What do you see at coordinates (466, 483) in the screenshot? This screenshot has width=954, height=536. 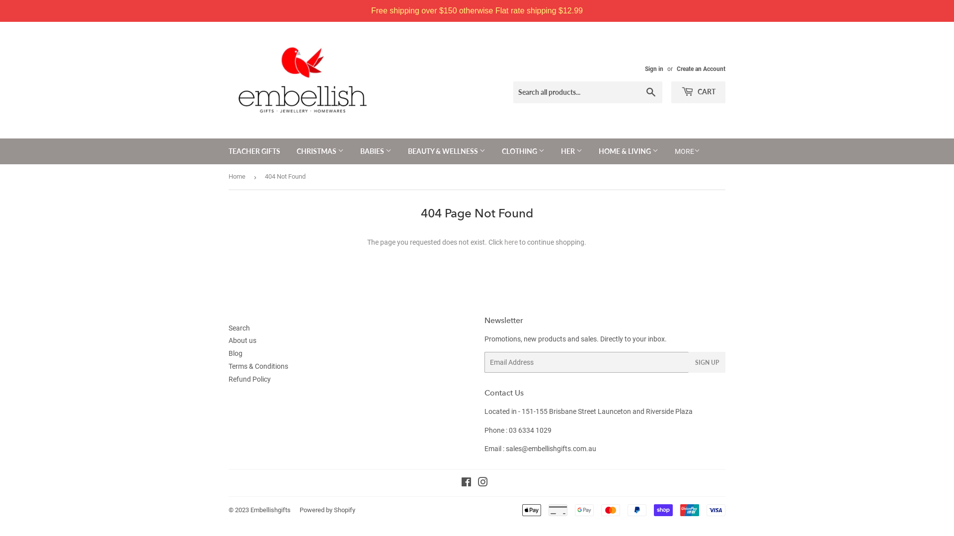 I see `Facebook` at bounding box center [466, 483].